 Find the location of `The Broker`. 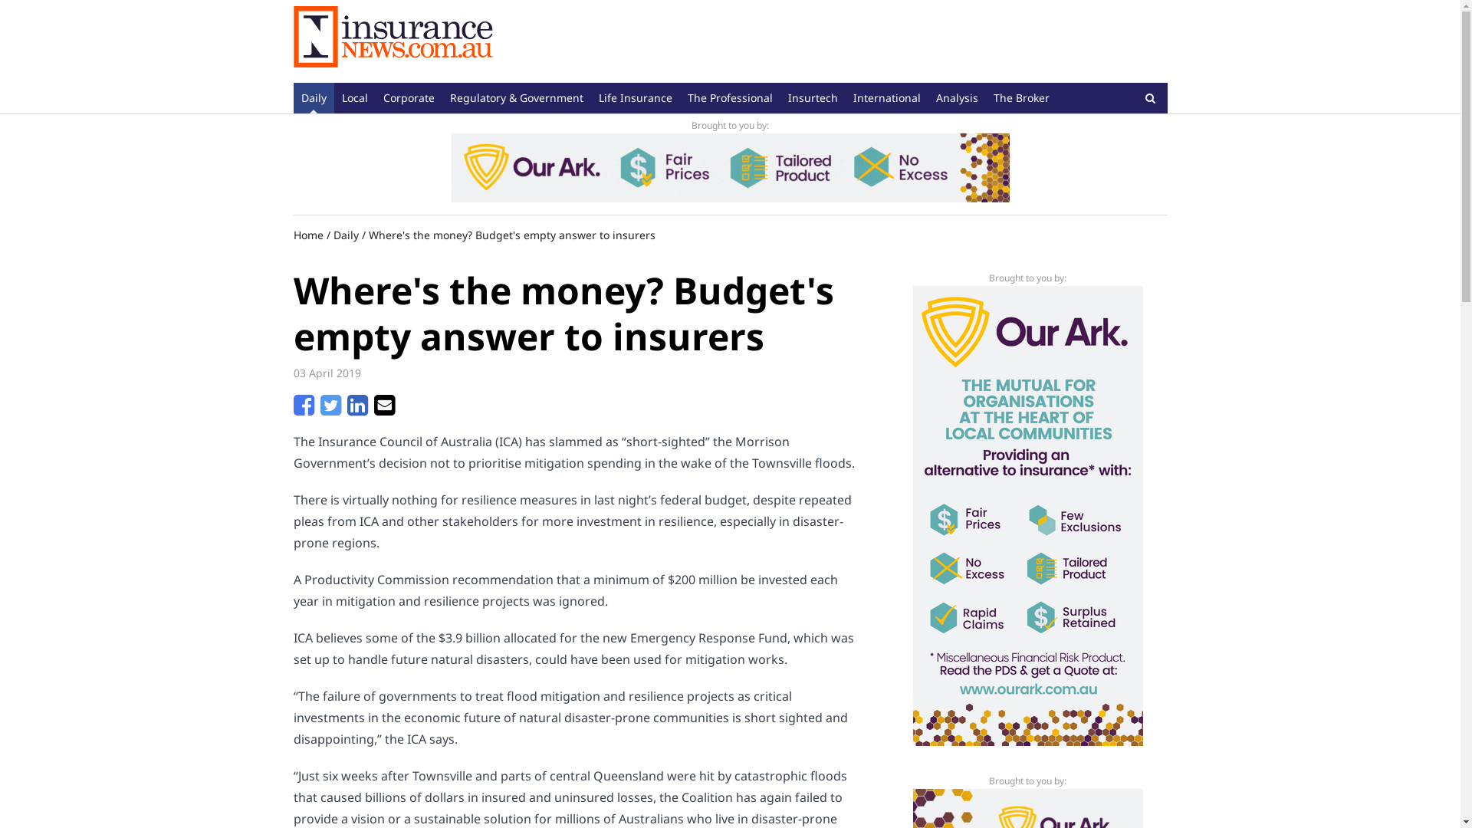

The Broker is located at coordinates (1021, 98).